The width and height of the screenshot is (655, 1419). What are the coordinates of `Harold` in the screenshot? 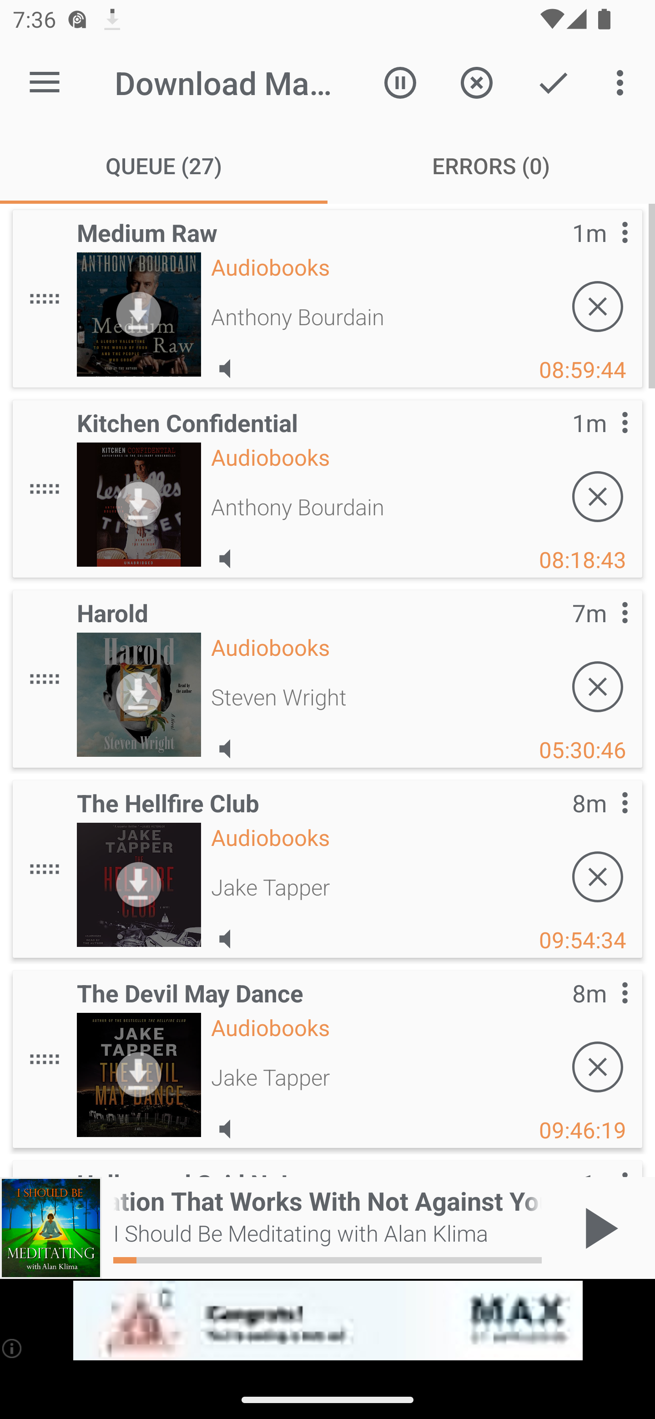 It's located at (139, 694).